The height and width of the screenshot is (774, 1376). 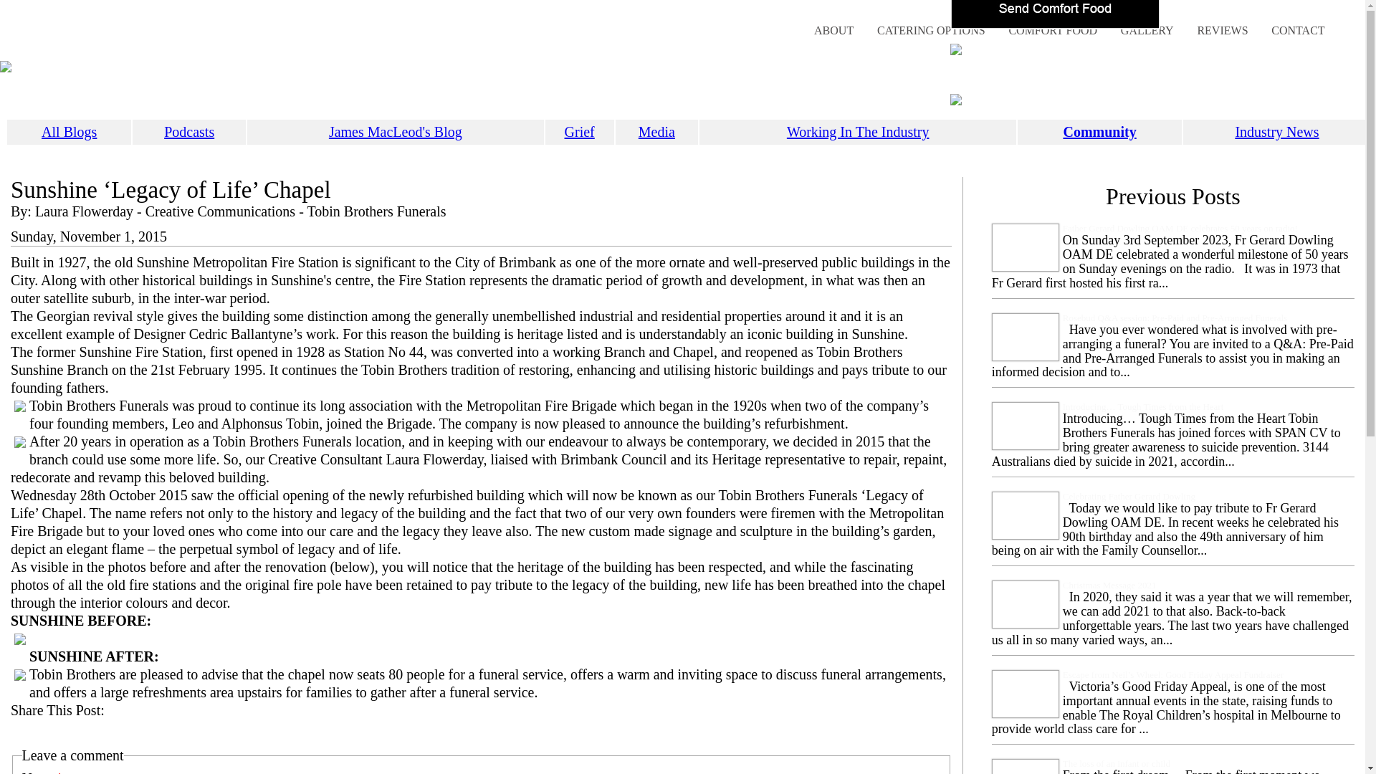 What do you see at coordinates (1117, 764) in the screenshot?
I see `The loss of an infant or child` at bounding box center [1117, 764].